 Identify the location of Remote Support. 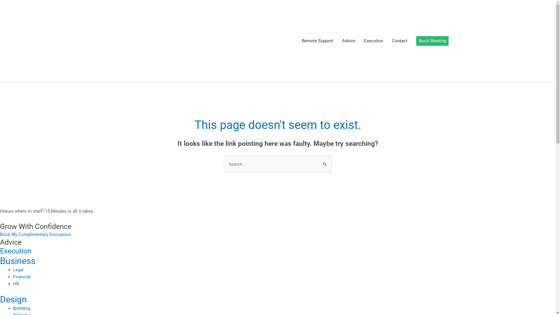
(318, 41).